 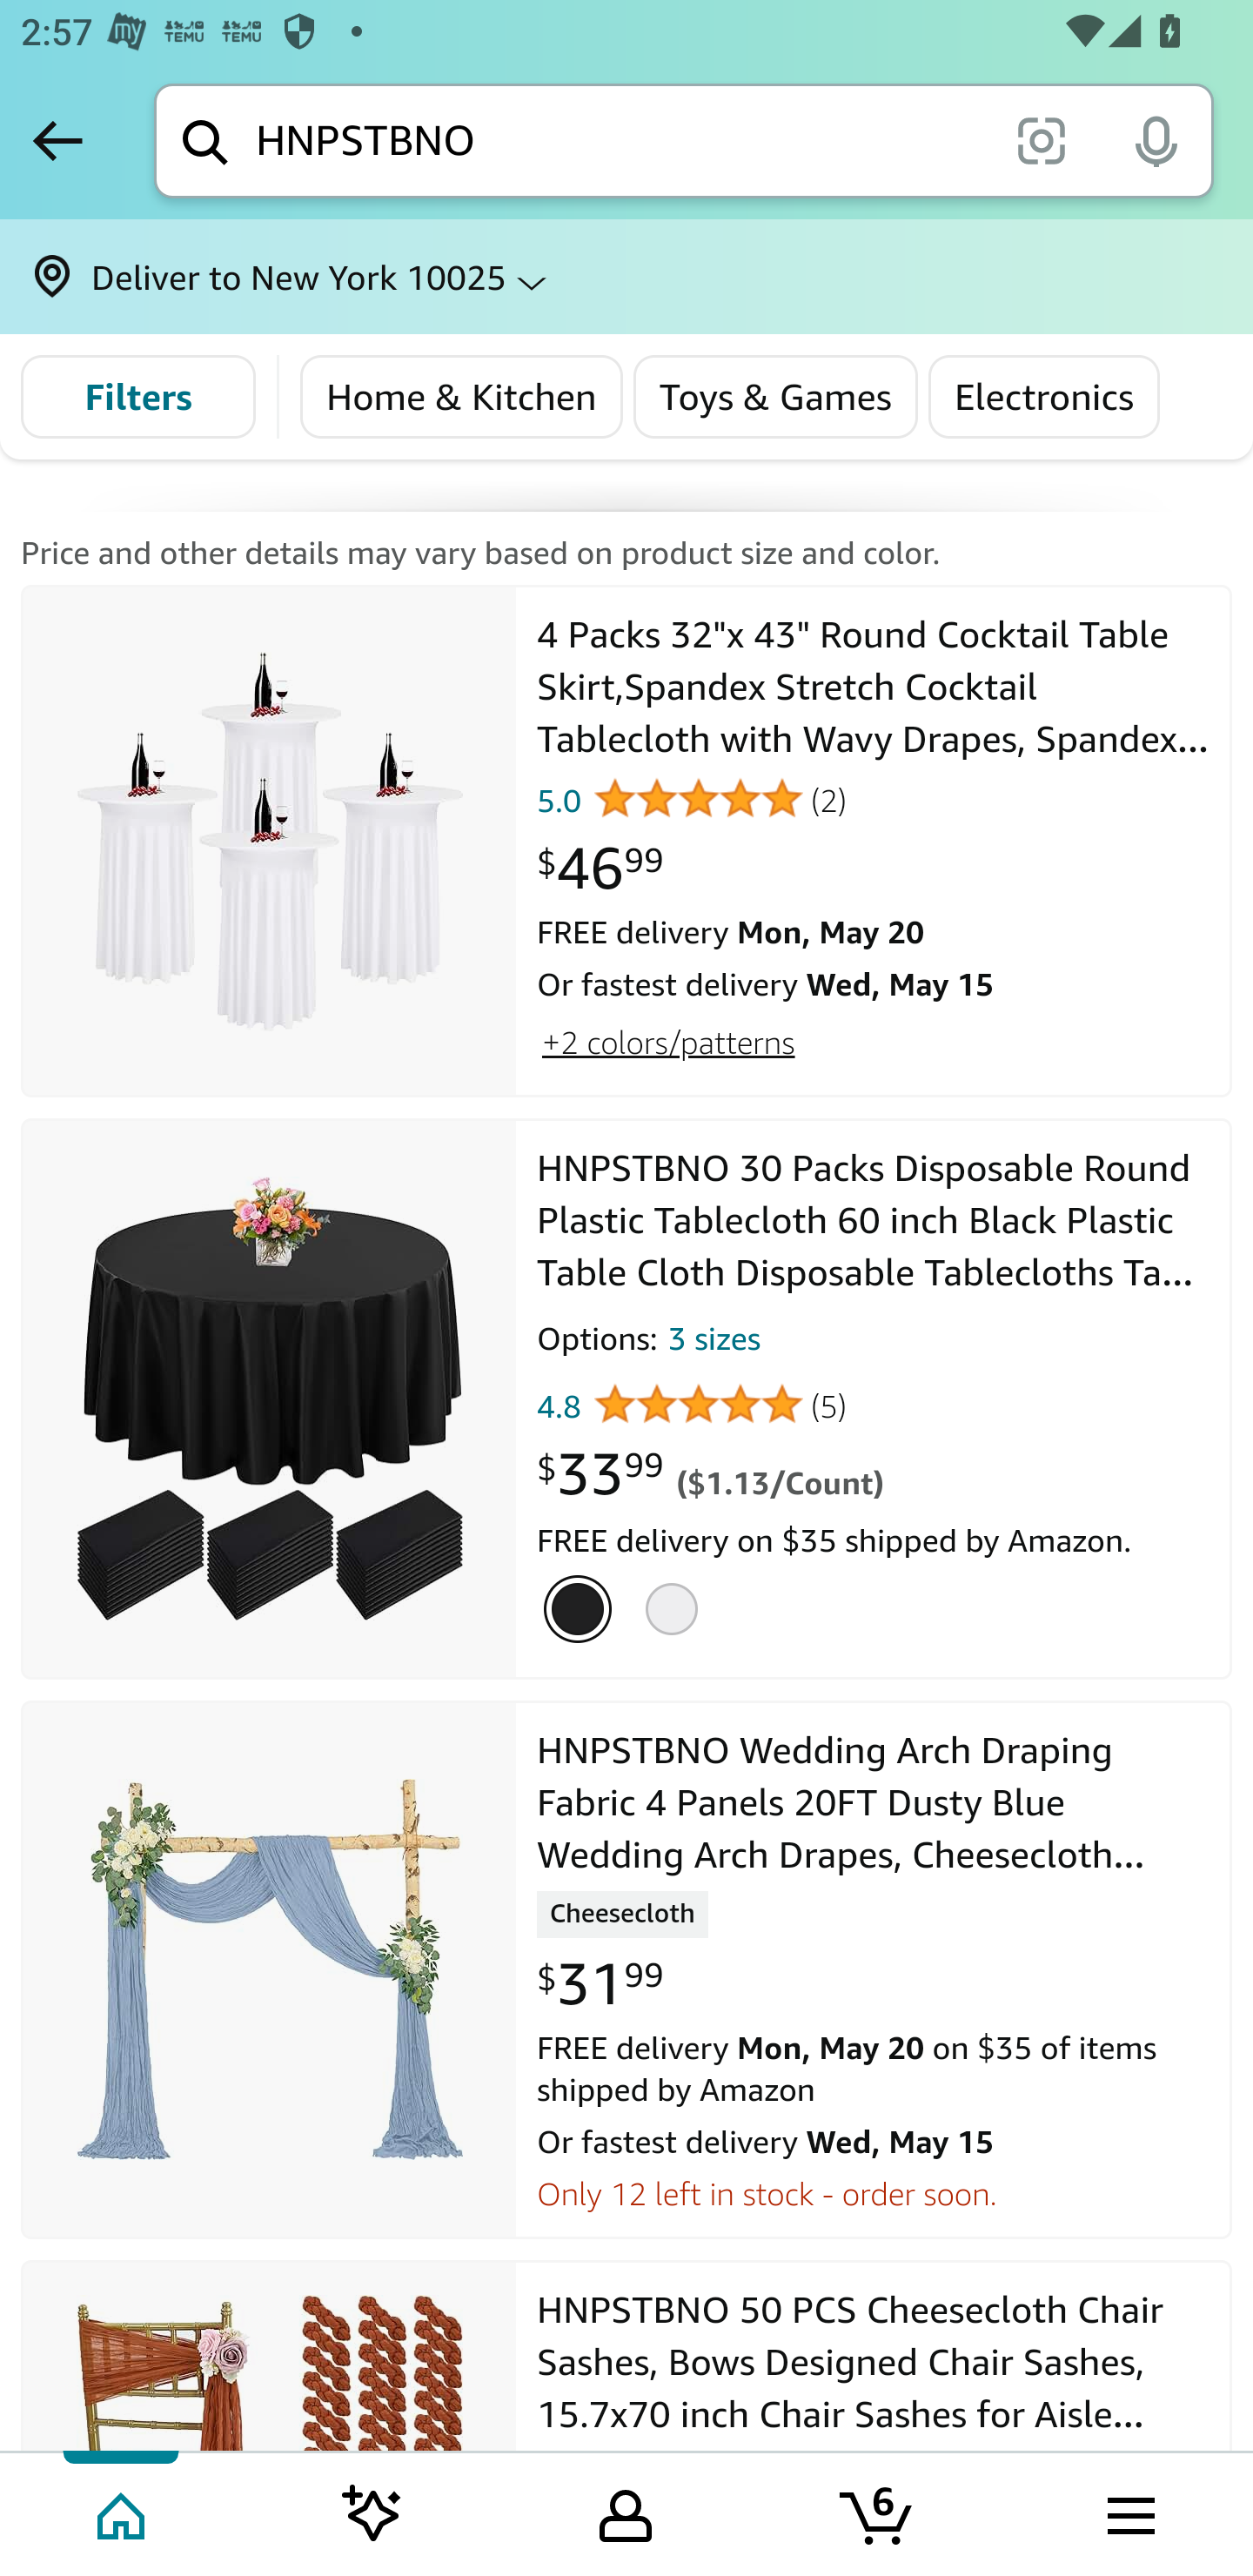 I want to click on Black, so click(x=583, y=1610).